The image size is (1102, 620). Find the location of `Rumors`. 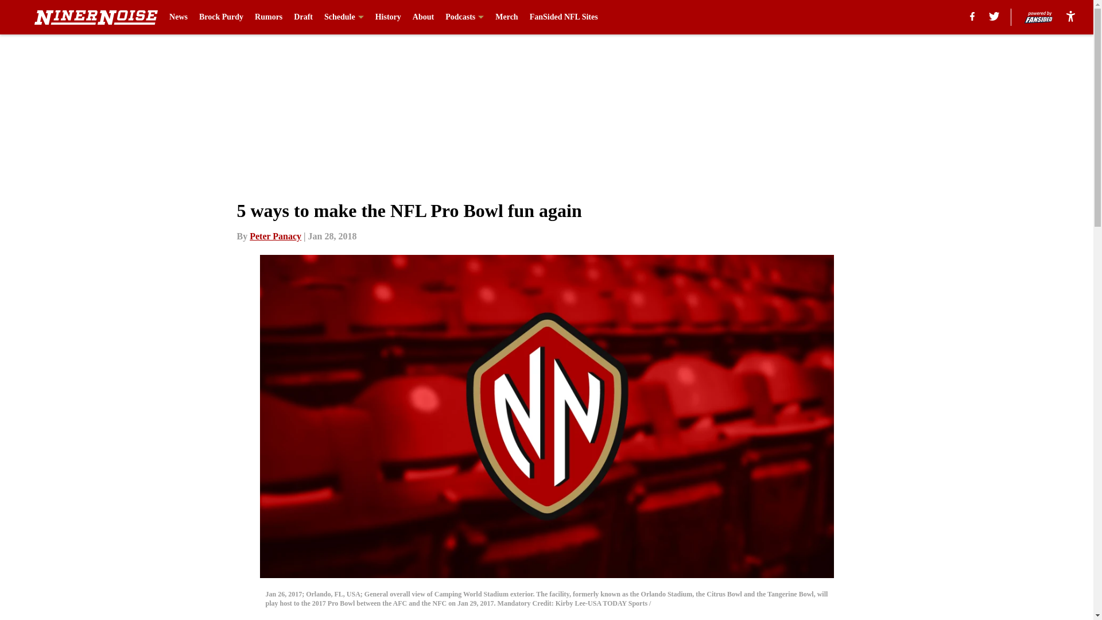

Rumors is located at coordinates (268, 17).